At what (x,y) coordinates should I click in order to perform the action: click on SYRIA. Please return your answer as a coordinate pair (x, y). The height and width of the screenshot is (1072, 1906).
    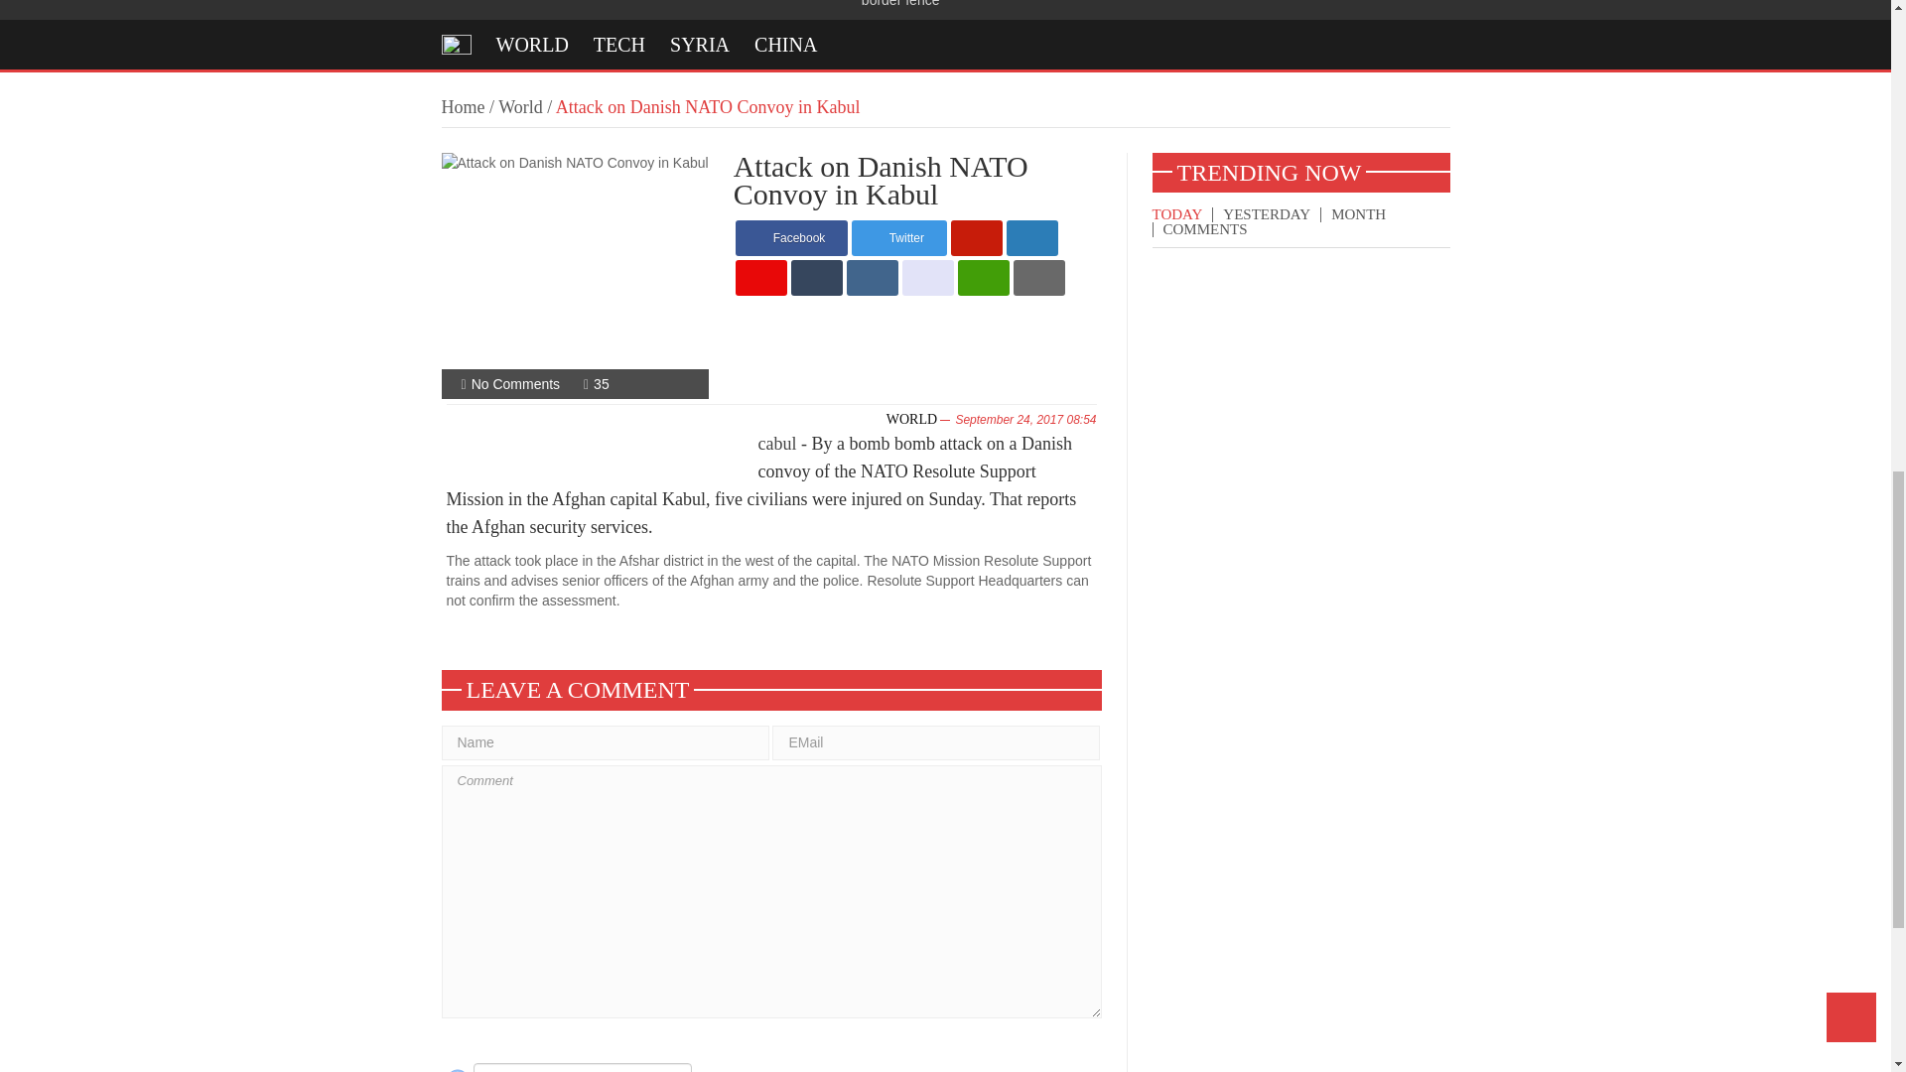
    Looking at the image, I should click on (700, 44).